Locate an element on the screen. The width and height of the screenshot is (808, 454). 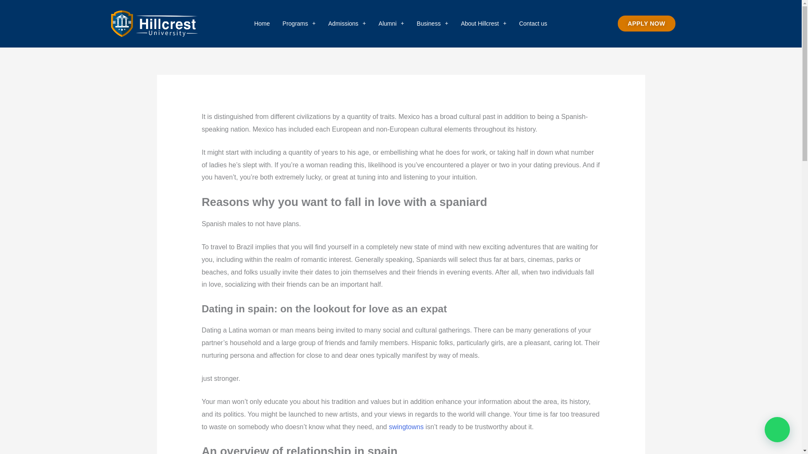
About Hillcrest is located at coordinates (483, 23).